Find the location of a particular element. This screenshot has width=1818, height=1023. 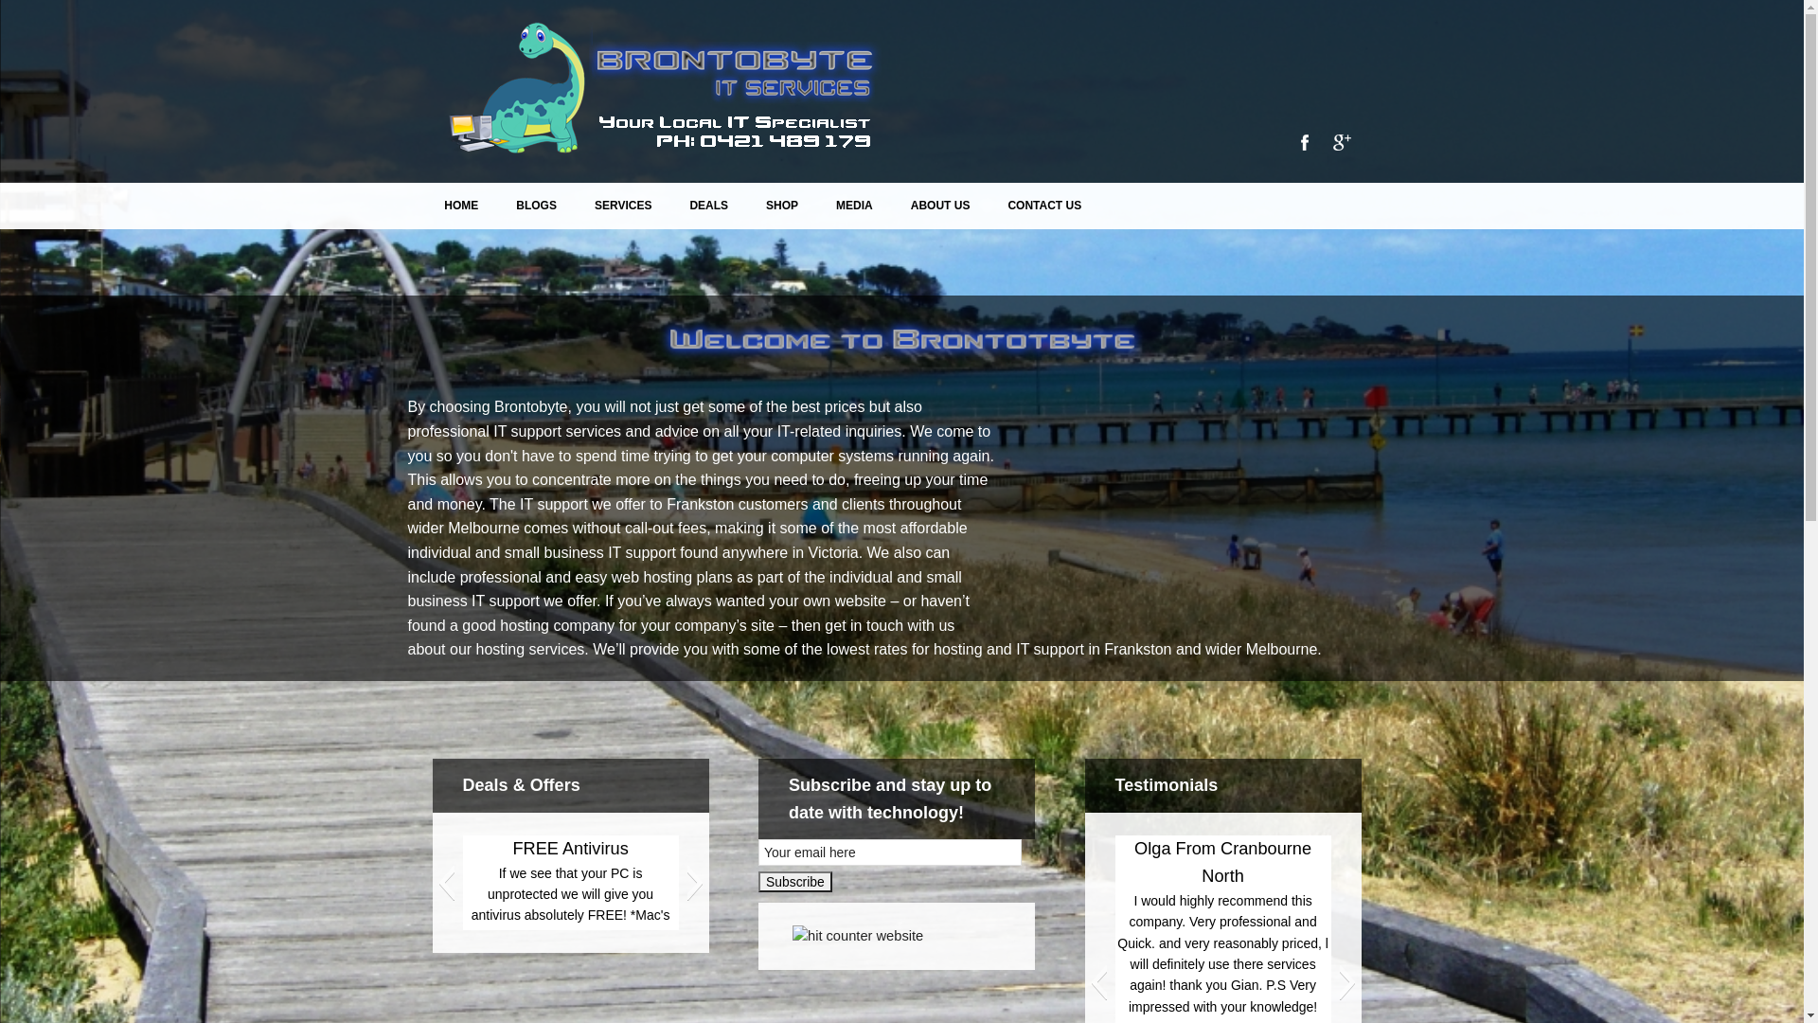

ABOUT US is located at coordinates (941, 206).